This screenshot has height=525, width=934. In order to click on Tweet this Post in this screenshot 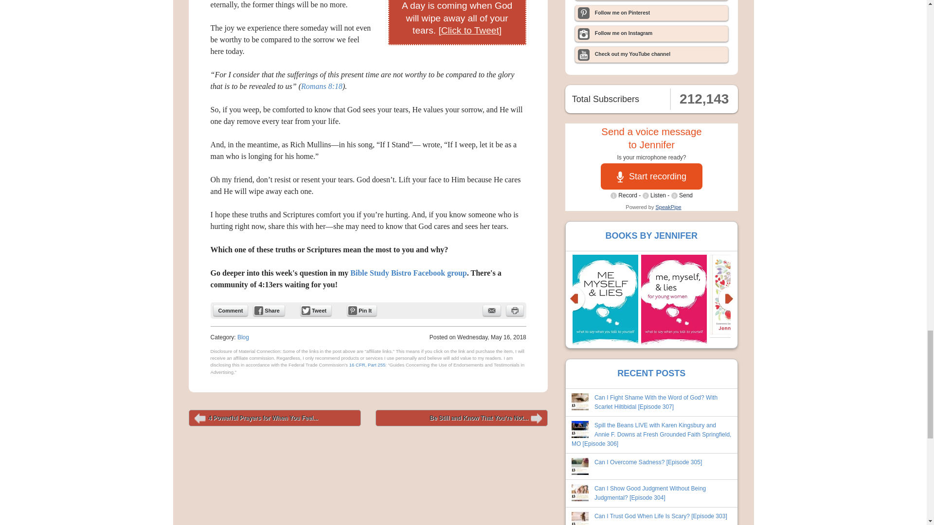, I will do `click(316, 310)`.